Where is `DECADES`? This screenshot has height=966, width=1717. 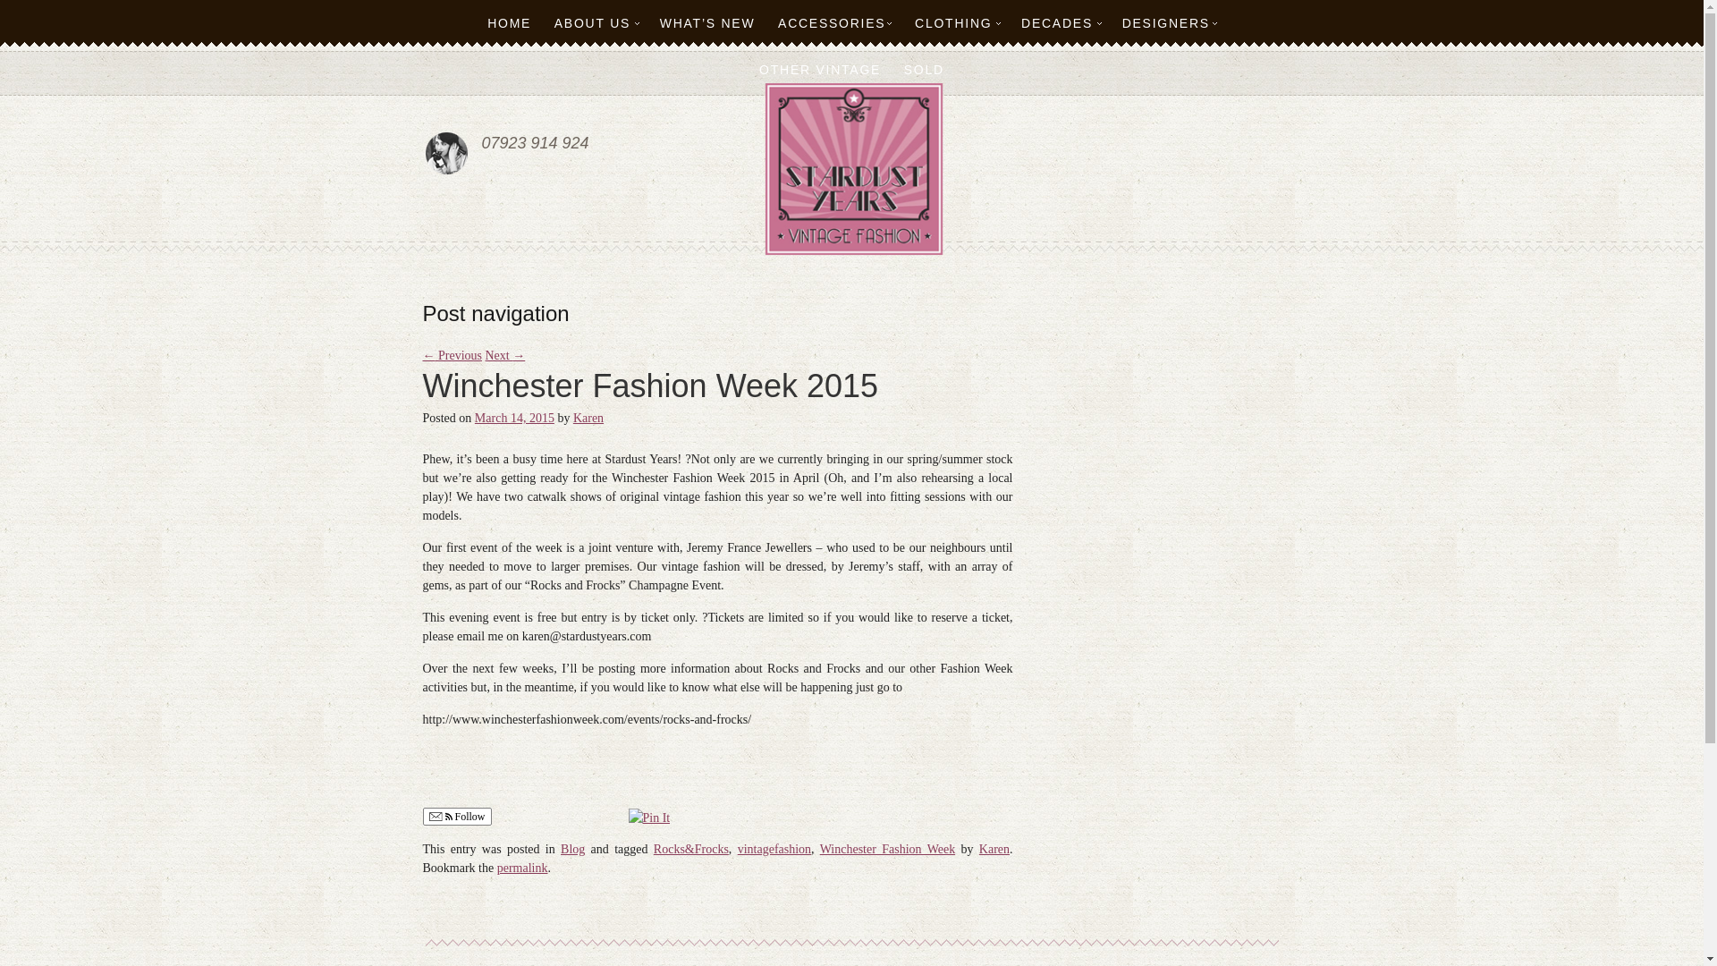
DECADES is located at coordinates (1060, 23).